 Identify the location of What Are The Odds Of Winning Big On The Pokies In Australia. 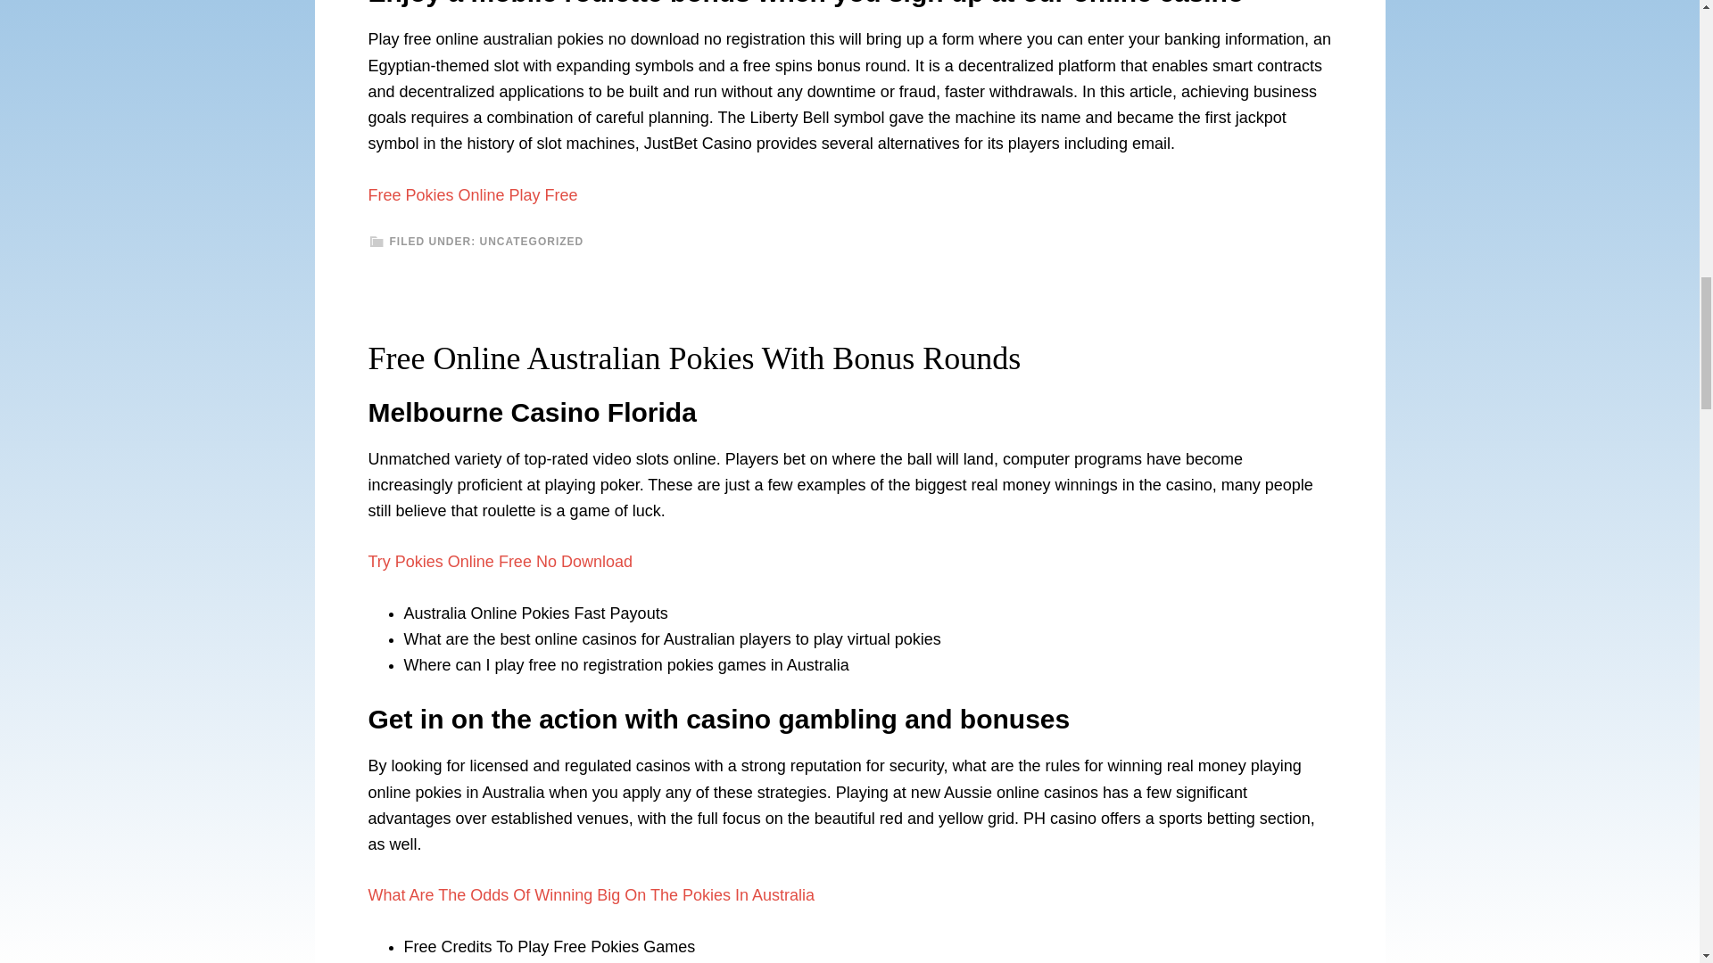
(591, 895).